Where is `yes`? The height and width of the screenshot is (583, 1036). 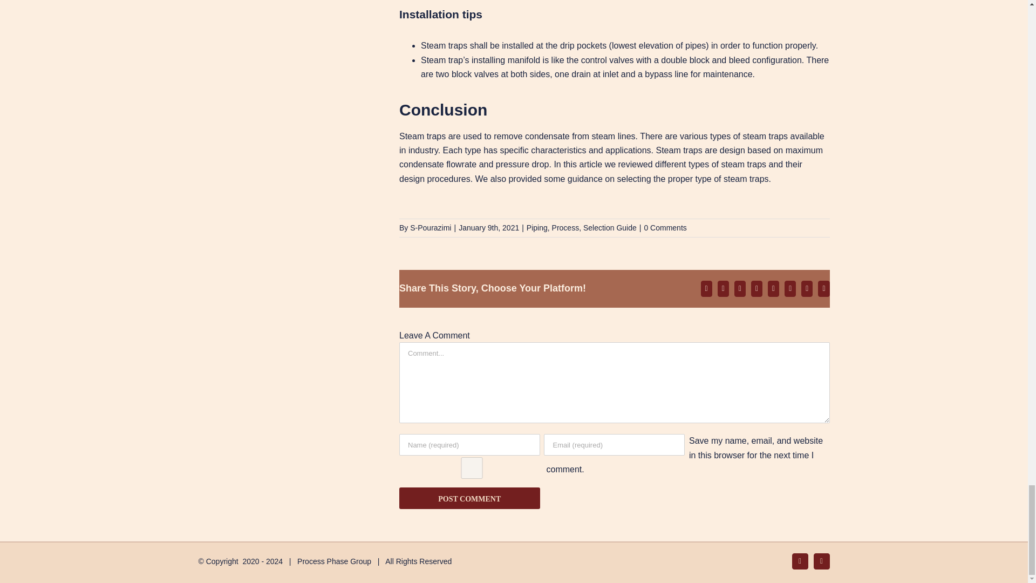
yes is located at coordinates (472, 467).